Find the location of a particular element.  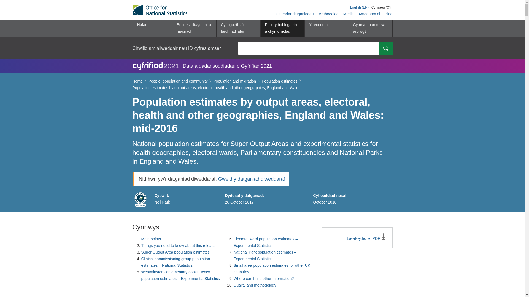

Small area population estimates for other UK countries is located at coordinates (272, 268).